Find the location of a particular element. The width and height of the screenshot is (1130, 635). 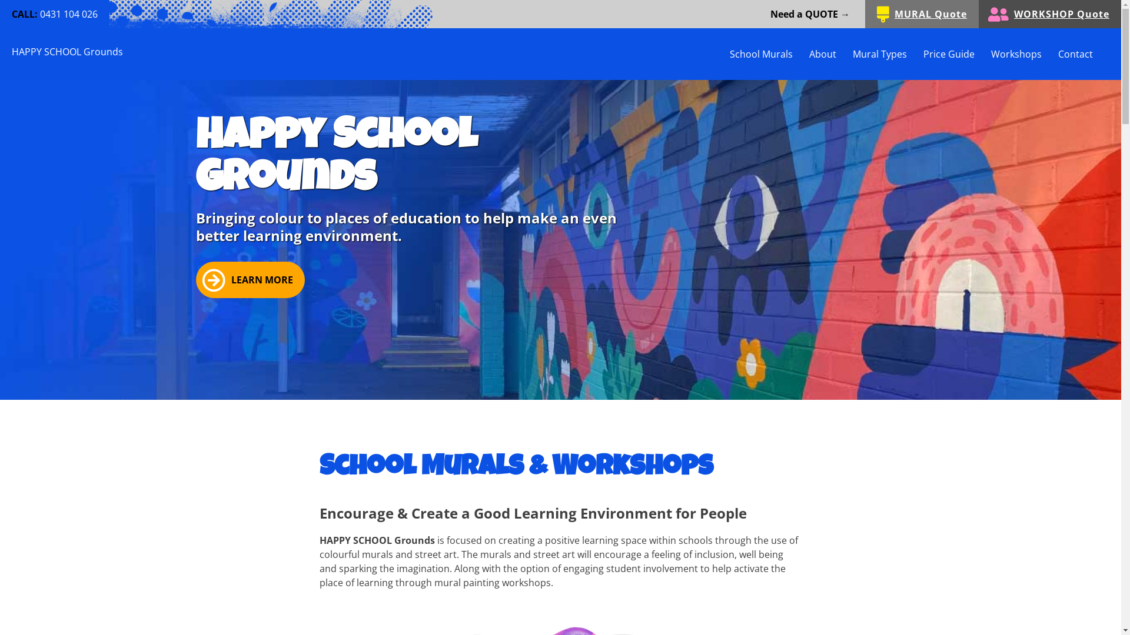

Mural Types is located at coordinates (888, 54).